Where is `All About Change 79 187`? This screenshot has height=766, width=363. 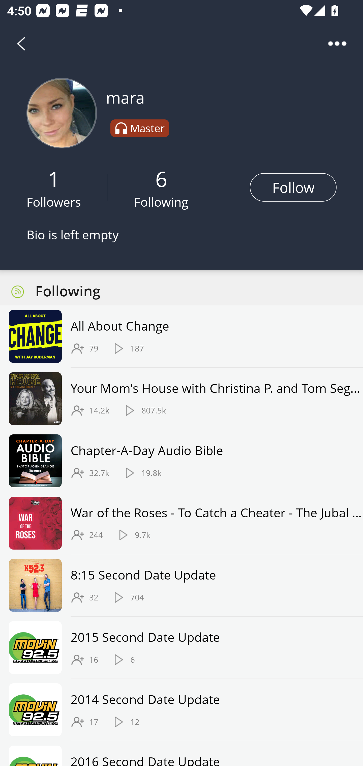 All About Change 79 187 is located at coordinates (181, 337).